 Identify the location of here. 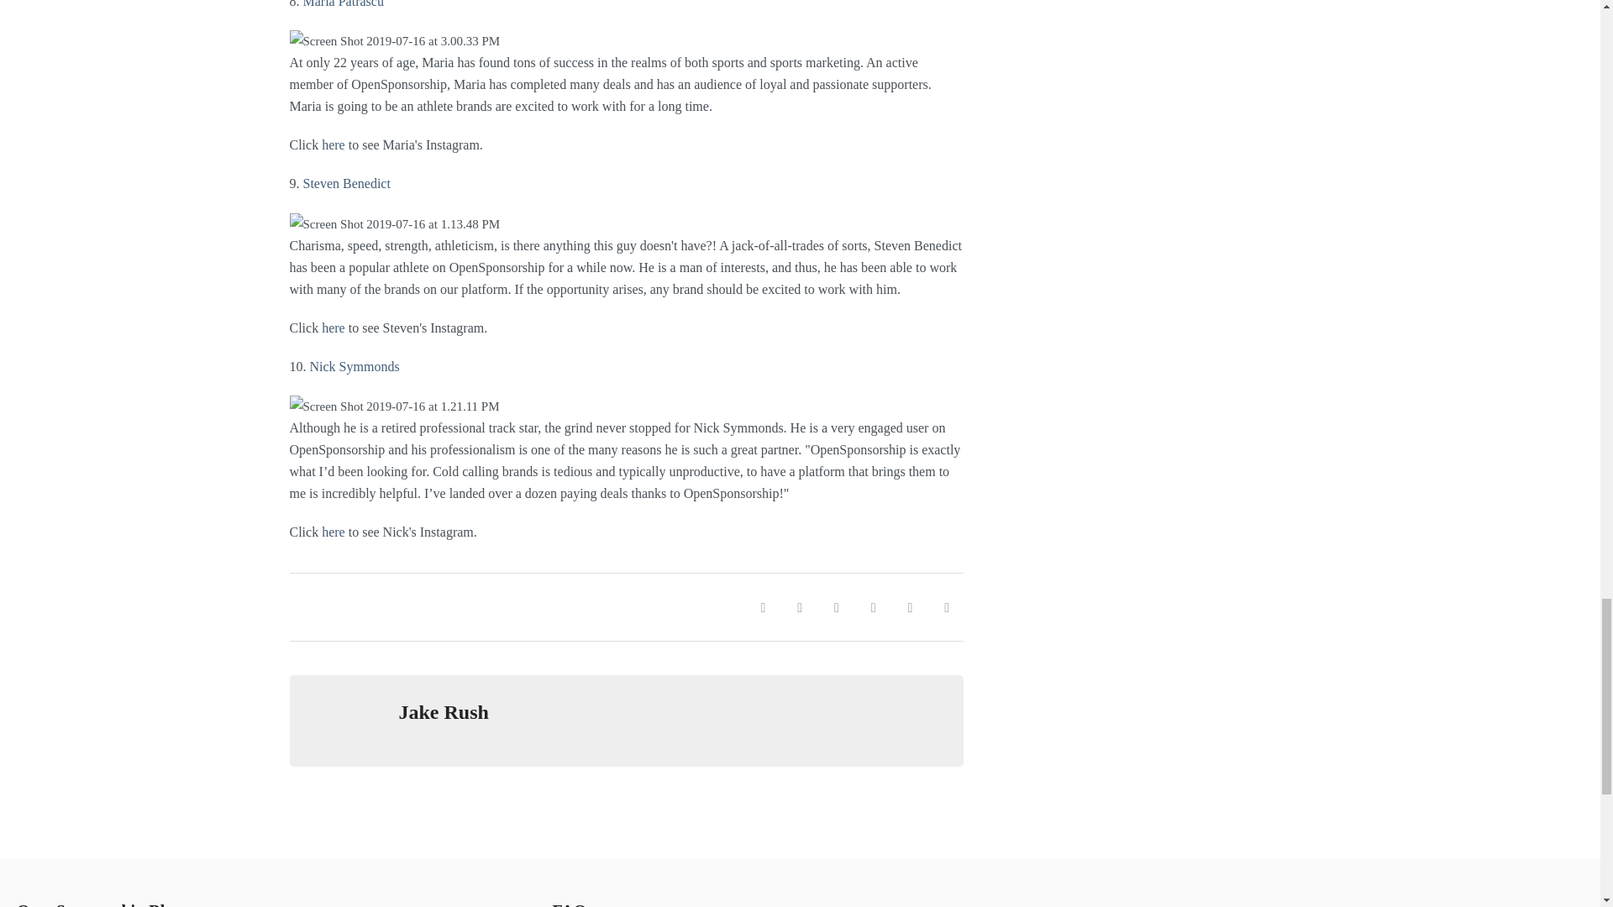
(333, 328).